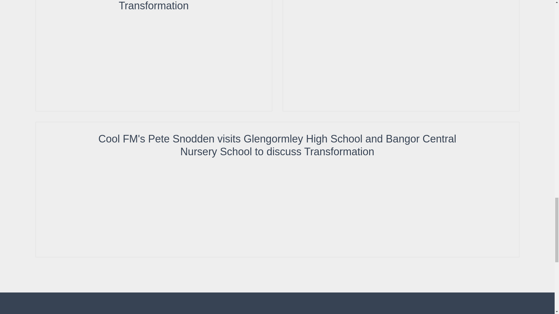  I want to click on Your Say, Their Future, so click(401, 45).